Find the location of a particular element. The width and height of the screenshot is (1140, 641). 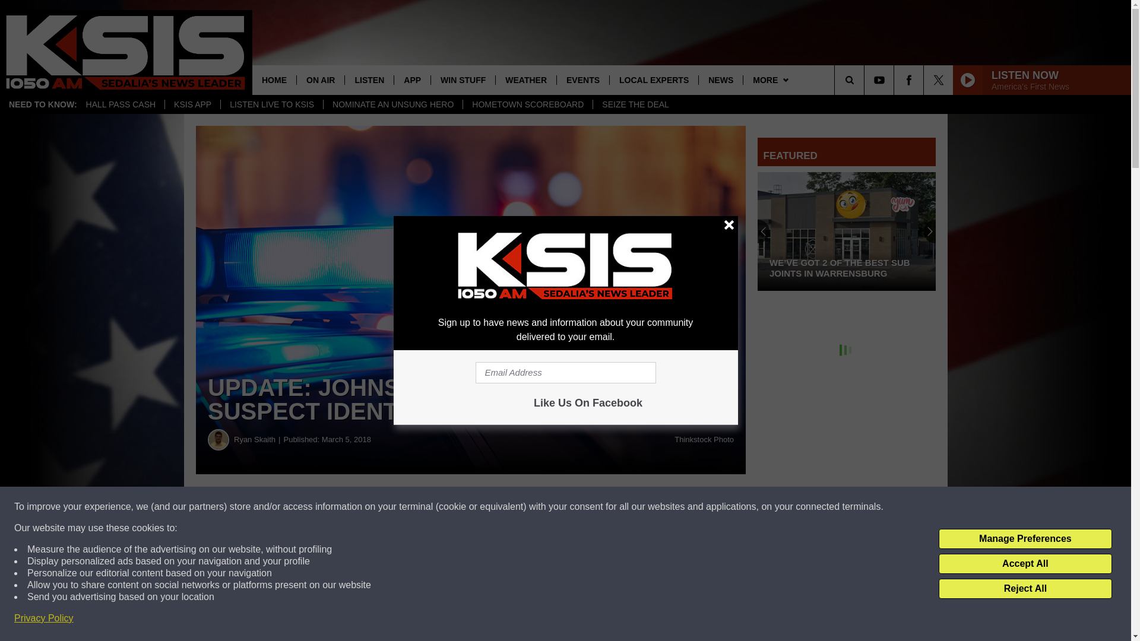

KSIS APP is located at coordinates (192, 104).